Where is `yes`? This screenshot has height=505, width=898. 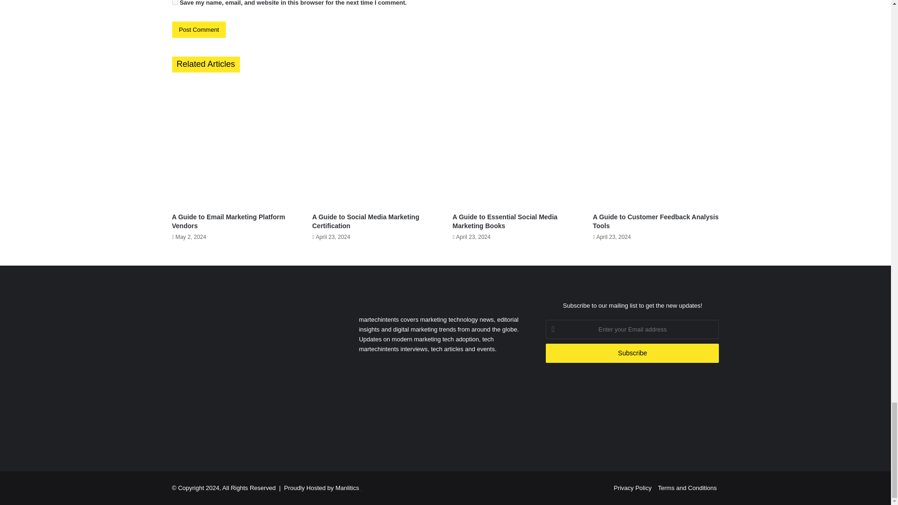 yes is located at coordinates (175, 2).